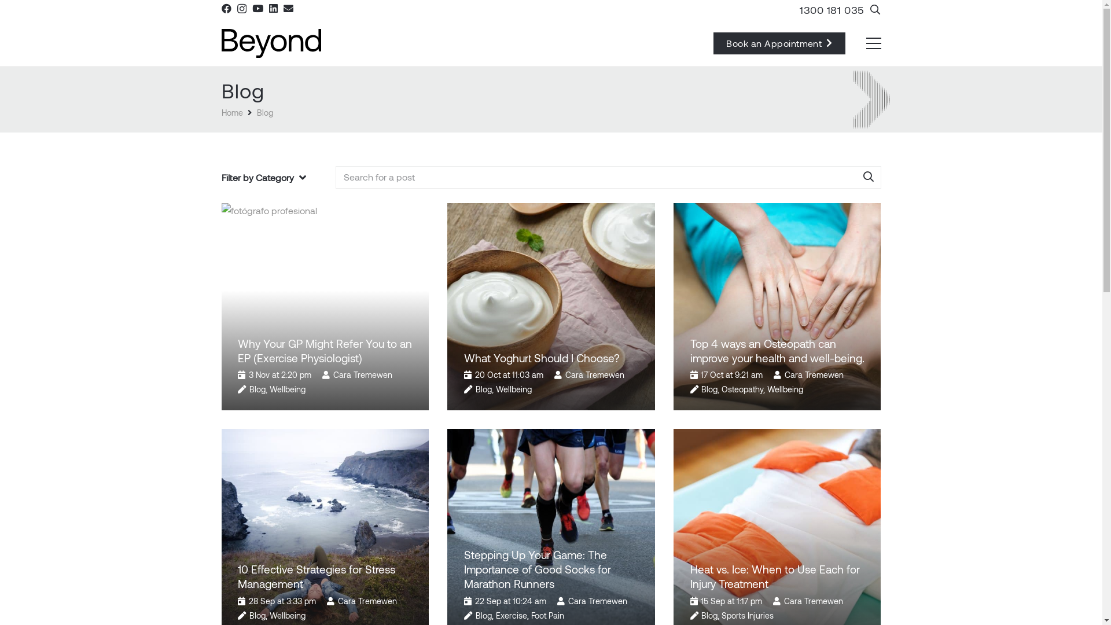 The image size is (1111, 625). I want to click on Wellbeing, so click(288, 616).